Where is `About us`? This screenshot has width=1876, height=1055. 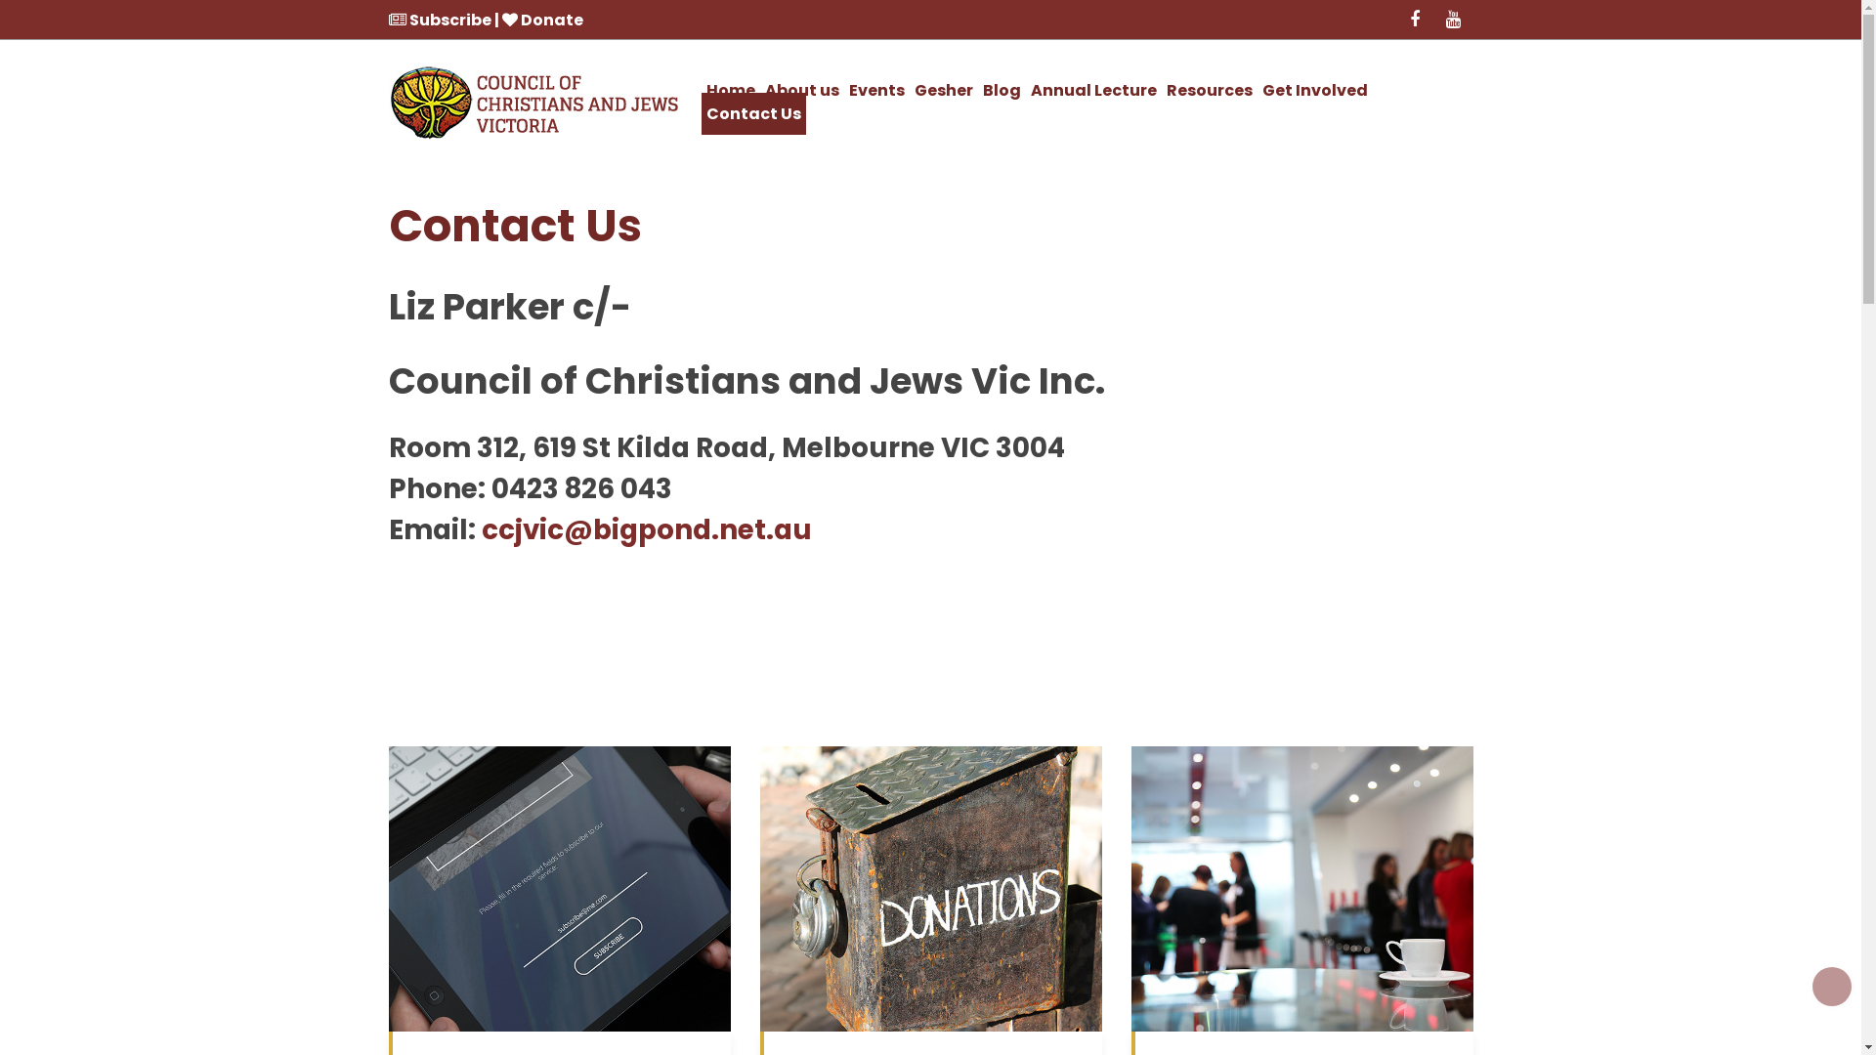
About us is located at coordinates (802, 90).